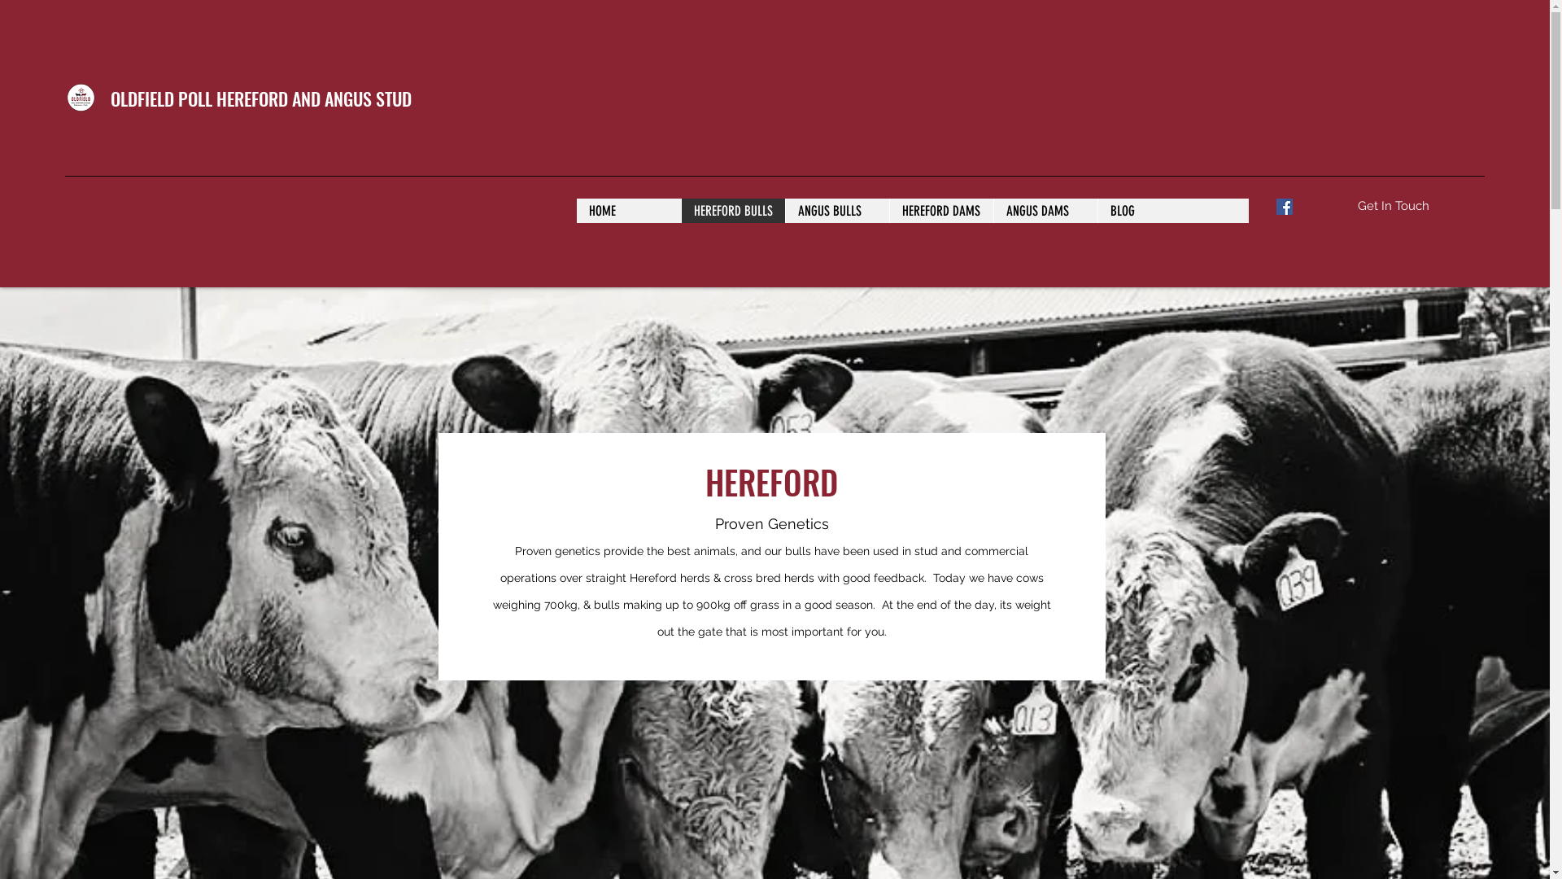 Image resolution: width=1562 pixels, height=879 pixels. Describe the element at coordinates (941, 211) in the screenshot. I see `HEREFORD DAMS` at that location.